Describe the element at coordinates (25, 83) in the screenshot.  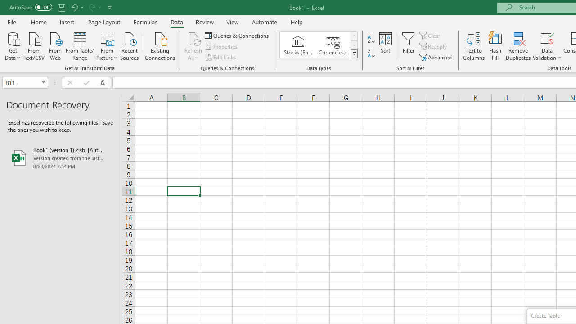
I see `Name Box` at that location.